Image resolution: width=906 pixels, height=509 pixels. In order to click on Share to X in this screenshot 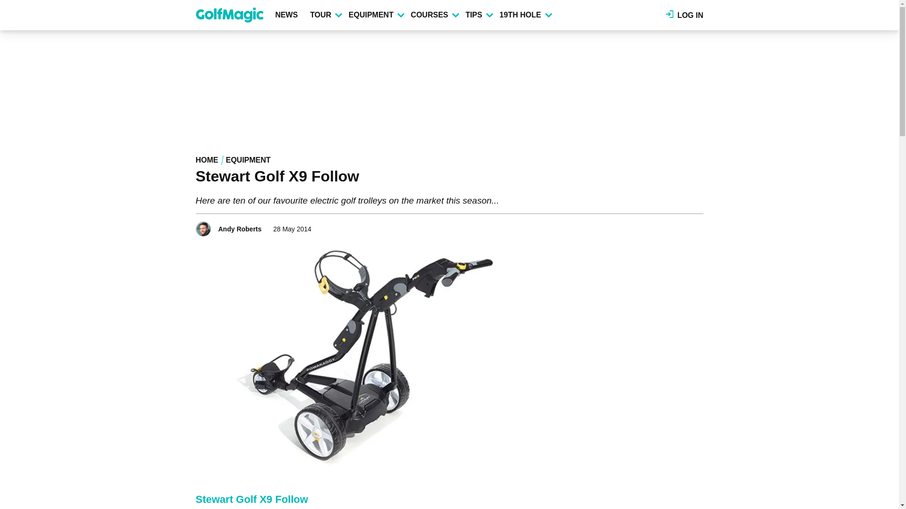, I will do `click(670, 226)`.